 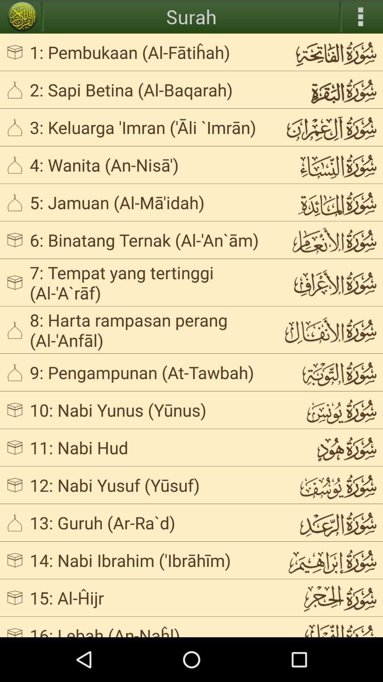 What do you see at coordinates (151, 165) in the screenshot?
I see `jump to the 4 wanita an item` at bounding box center [151, 165].